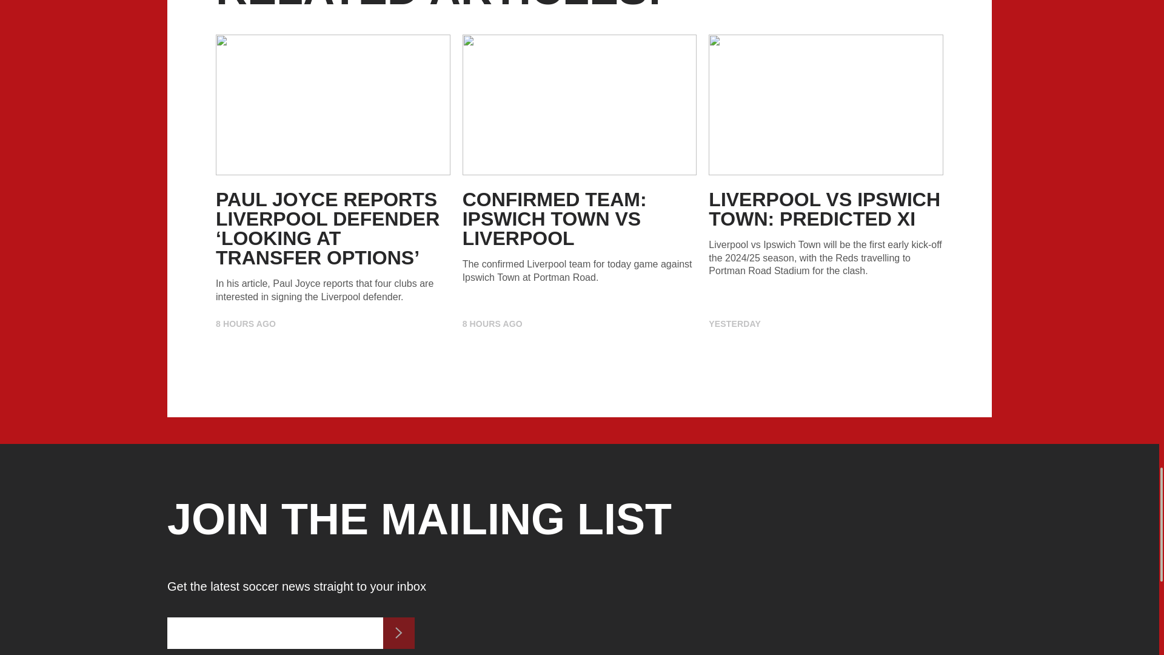  I want to click on CONFIRMED TEAM: IPSWICH TOWN VS LIVERPOOL, so click(554, 219).